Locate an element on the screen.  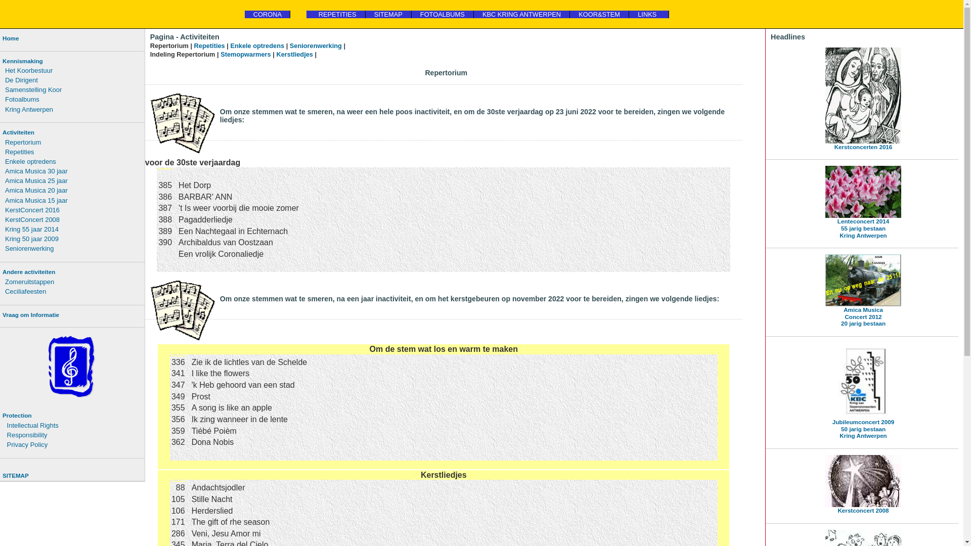
Vraag om Informatie is located at coordinates (72, 315).